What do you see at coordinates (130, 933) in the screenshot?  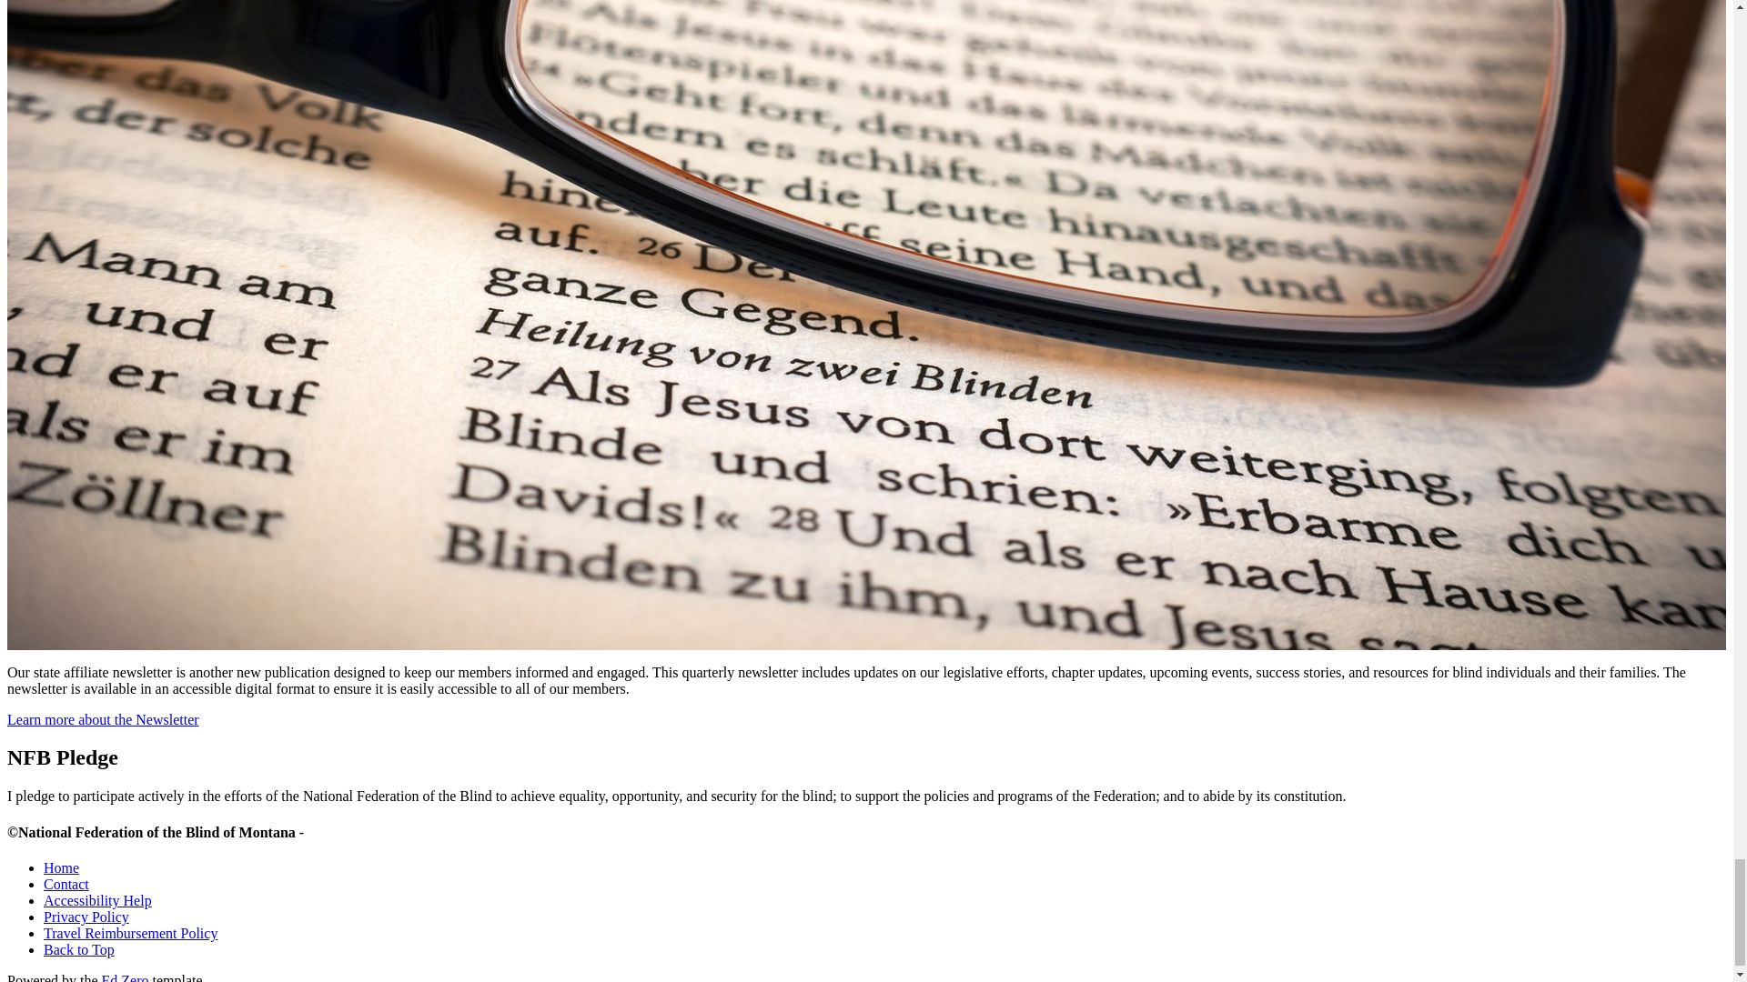 I see `Travel Reimbursement Policy` at bounding box center [130, 933].